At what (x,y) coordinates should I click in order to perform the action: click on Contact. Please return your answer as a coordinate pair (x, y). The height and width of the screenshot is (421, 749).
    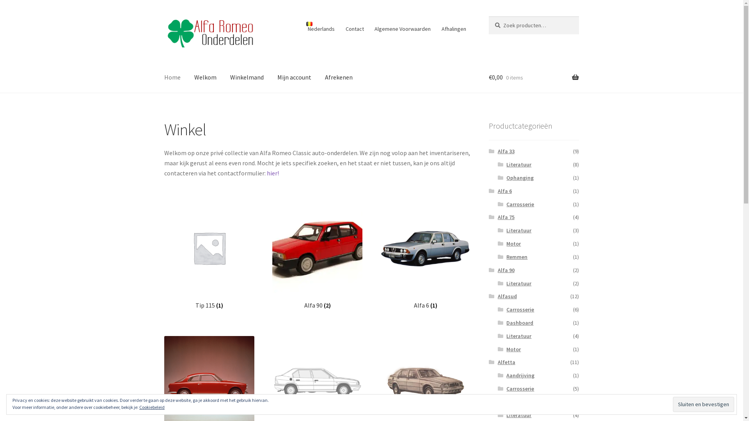
    Looking at the image, I should click on (355, 29).